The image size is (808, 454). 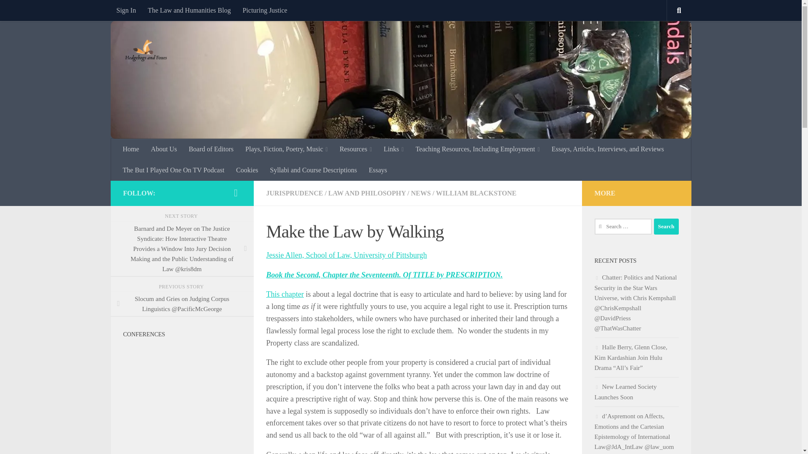 I want to click on Plays, Fiction, Poetry, Music, so click(x=286, y=149).